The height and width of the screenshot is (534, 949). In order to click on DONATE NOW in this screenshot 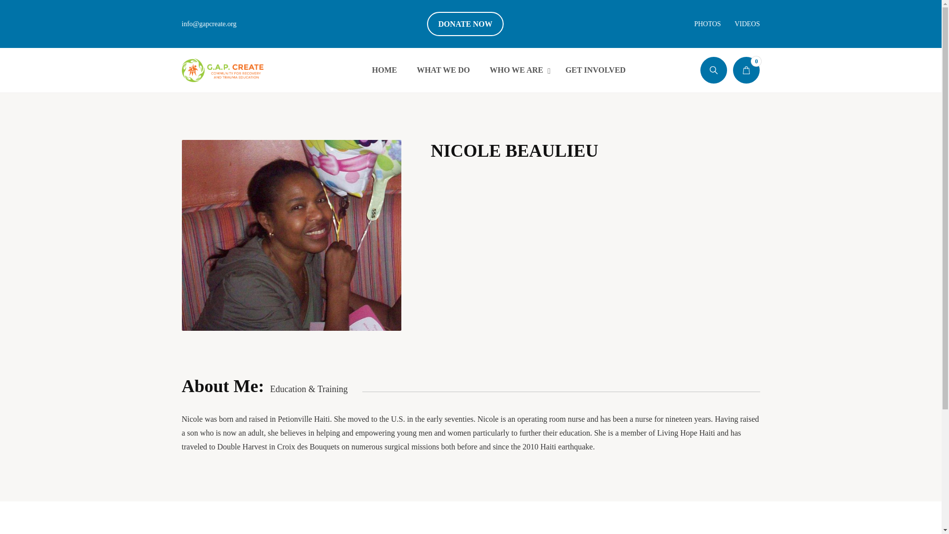, I will do `click(466, 24)`.